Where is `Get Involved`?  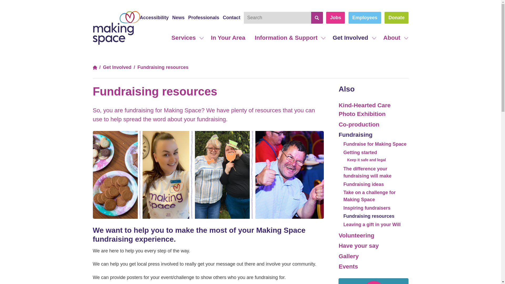
Get Involved is located at coordinates (353, 38).